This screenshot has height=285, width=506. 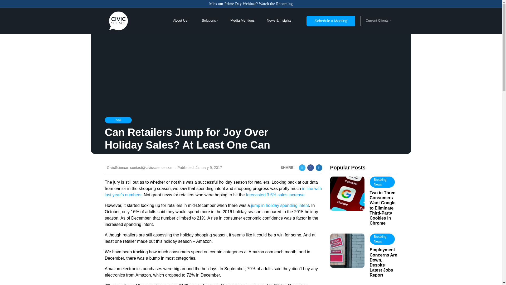 What do you see at coordinates (242, 21) in the screenshot?
I see `Media Mentions` at bounding box center [242, 21].